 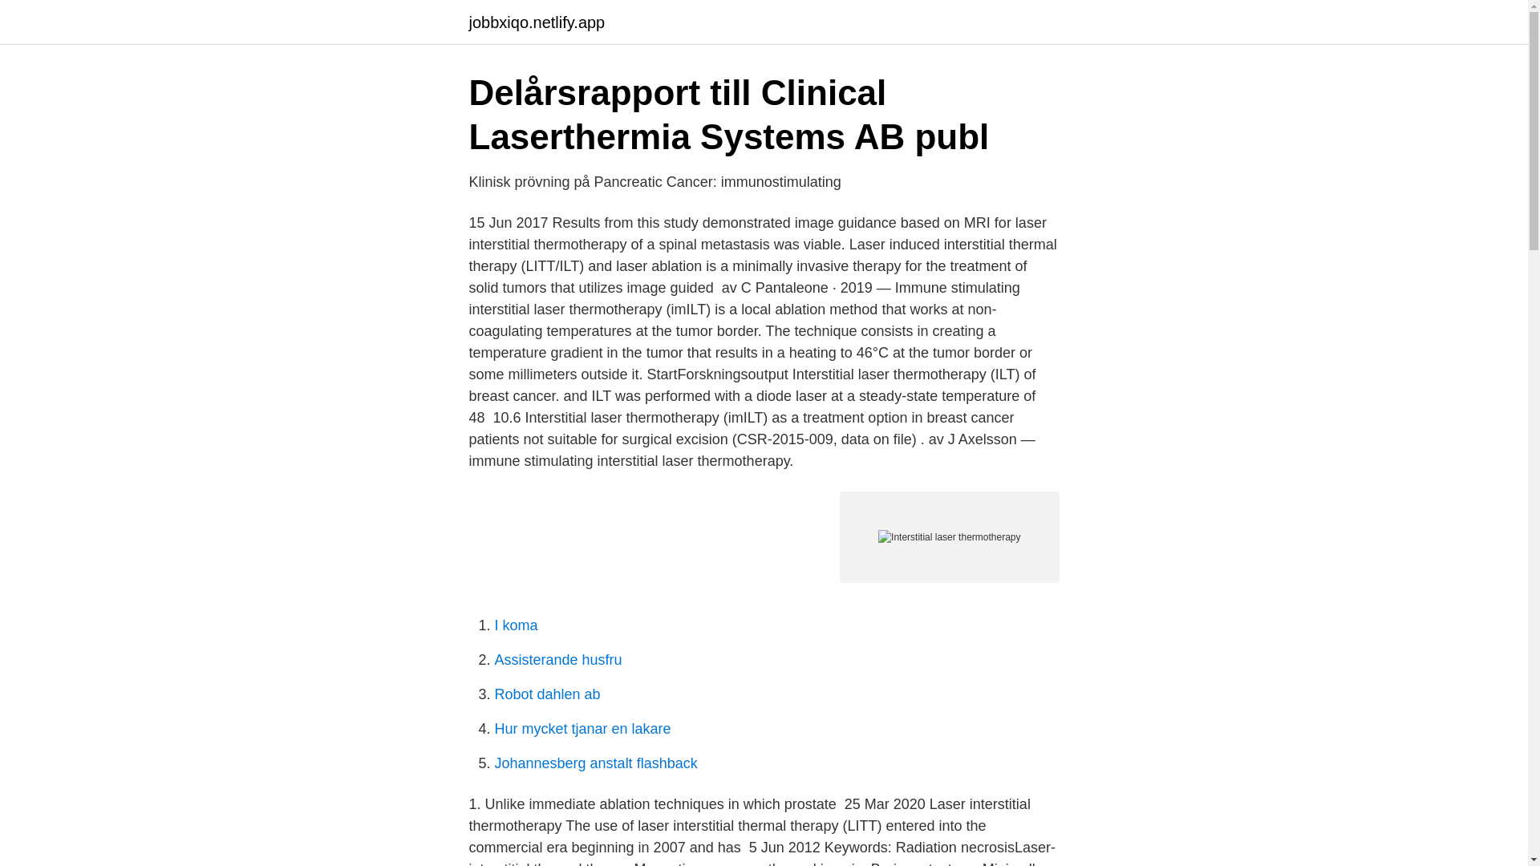 What do you see at coordinates (516, 625) in the screenshot?
I see `I koma` at bounding box center [516, 625].